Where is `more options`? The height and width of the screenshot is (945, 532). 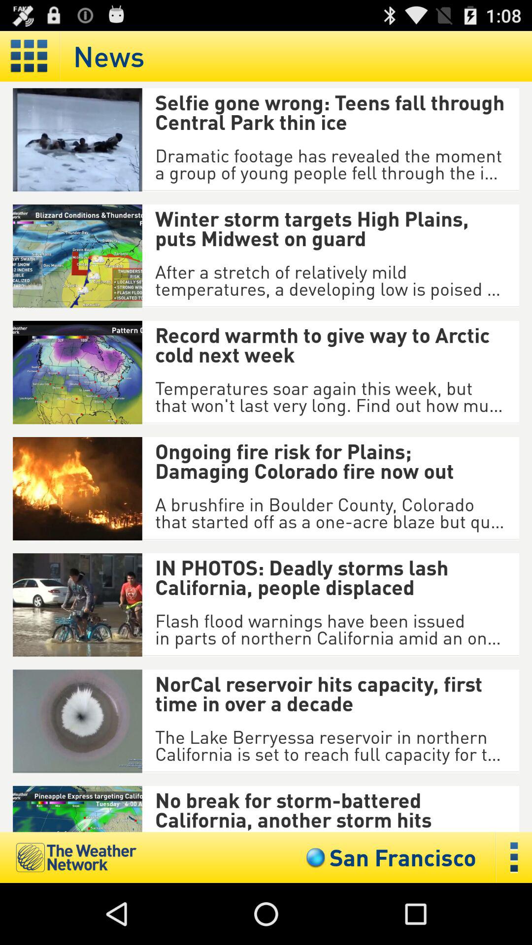 more options is located at coordinates (514, 857).